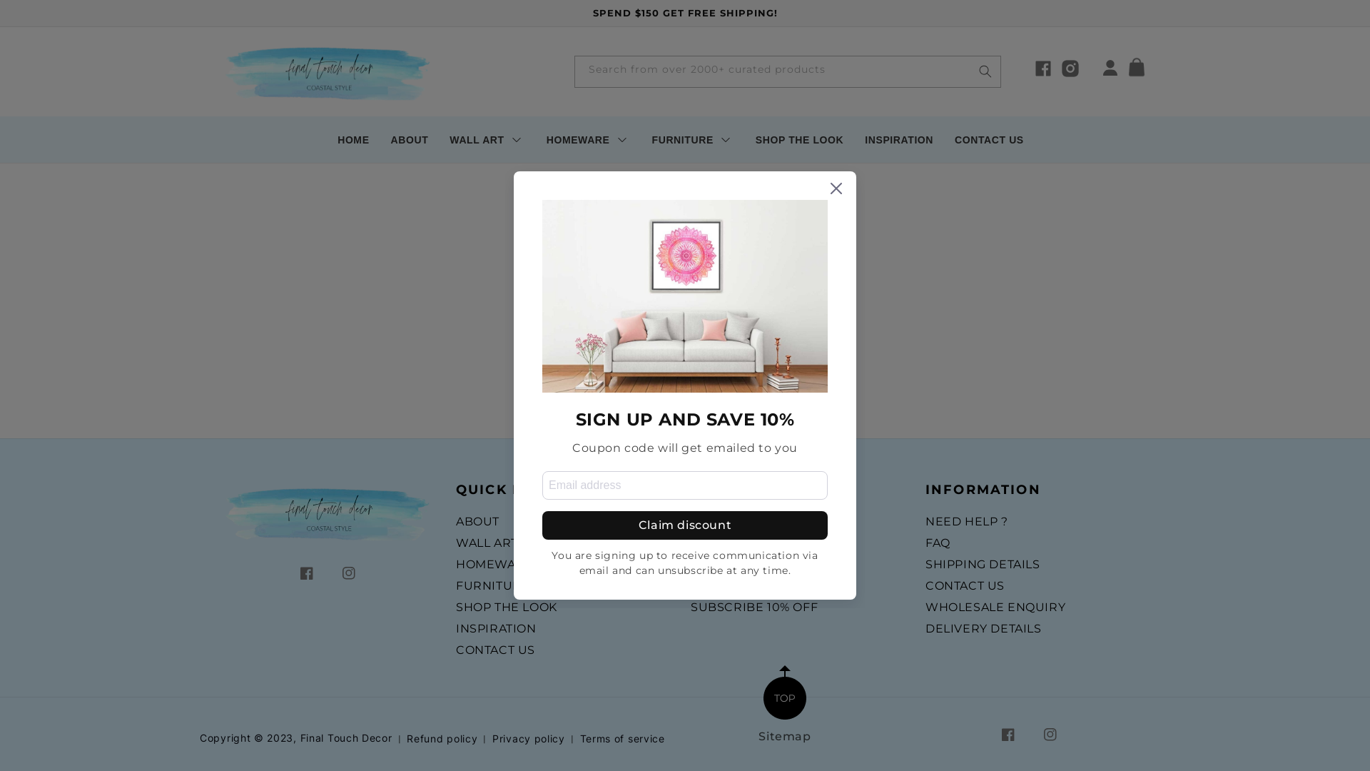 This screenshot has width=1370, height=771. What do you see at coordinates (353, 140) in the screenshot?
I see `HOME` at bounding box center [353, 140].